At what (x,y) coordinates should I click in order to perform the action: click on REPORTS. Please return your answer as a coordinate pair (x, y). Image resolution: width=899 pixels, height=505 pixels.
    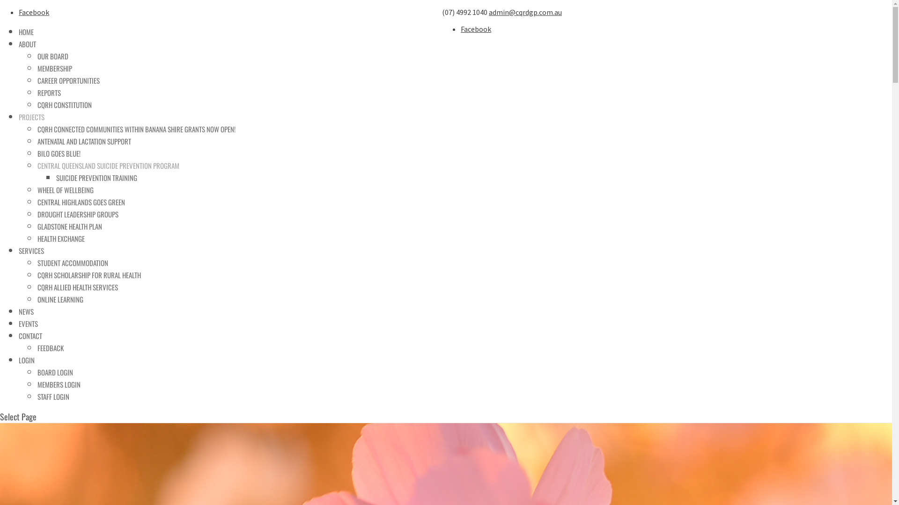
    Looking at the image, I should click on (49, 93).